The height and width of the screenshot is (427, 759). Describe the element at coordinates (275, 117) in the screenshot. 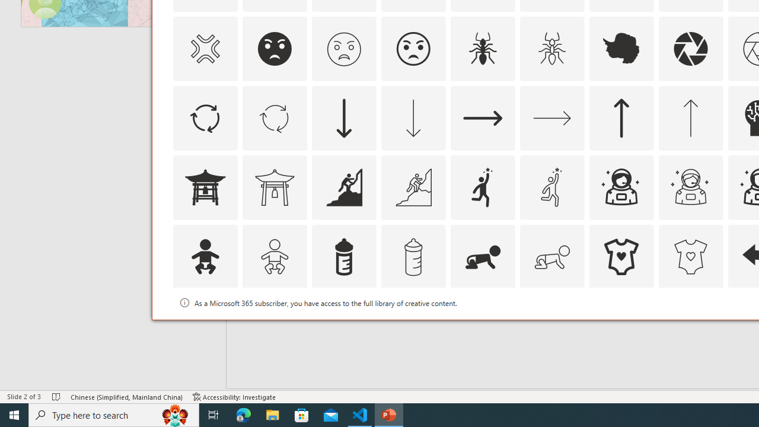

I see `AutomationID: Icons_ArrowCircle_M` at that location.